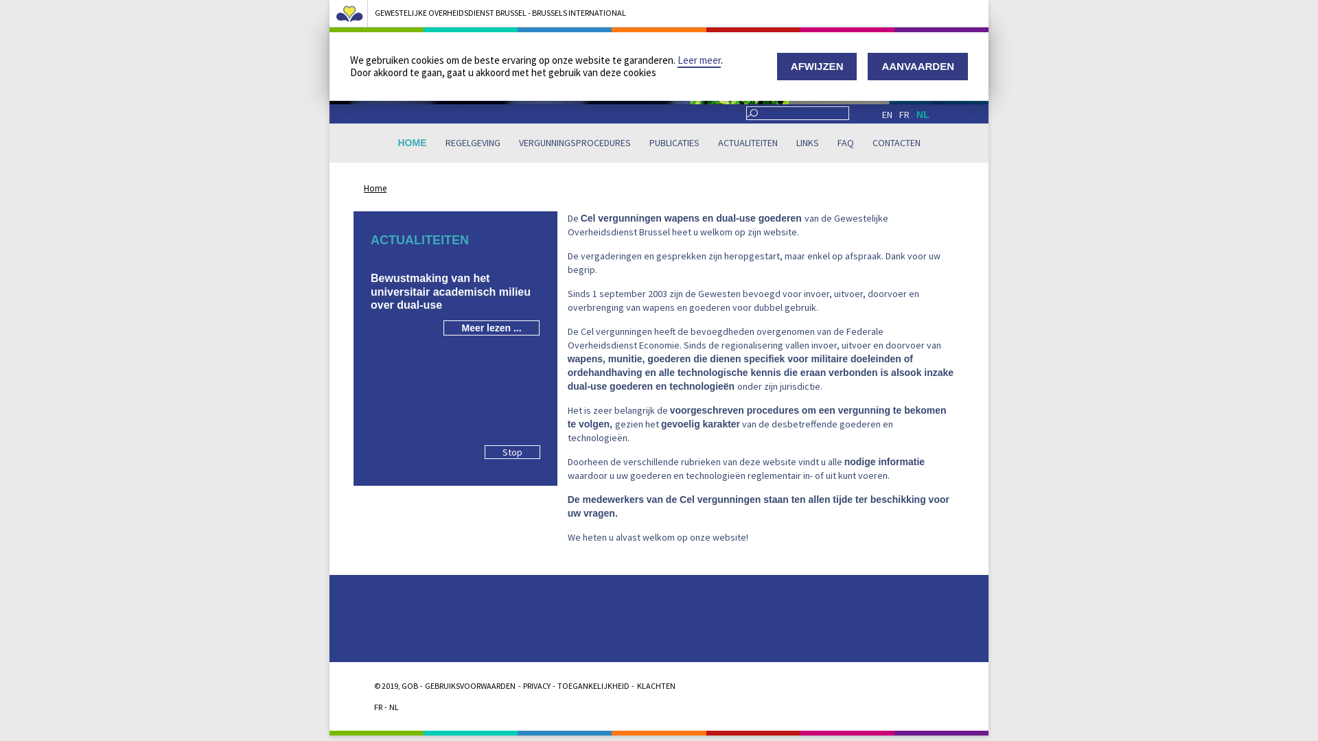 Image resolution: width=1318 pixels, height=741 pixels. I want to click on LINKS, so click(807, 143).